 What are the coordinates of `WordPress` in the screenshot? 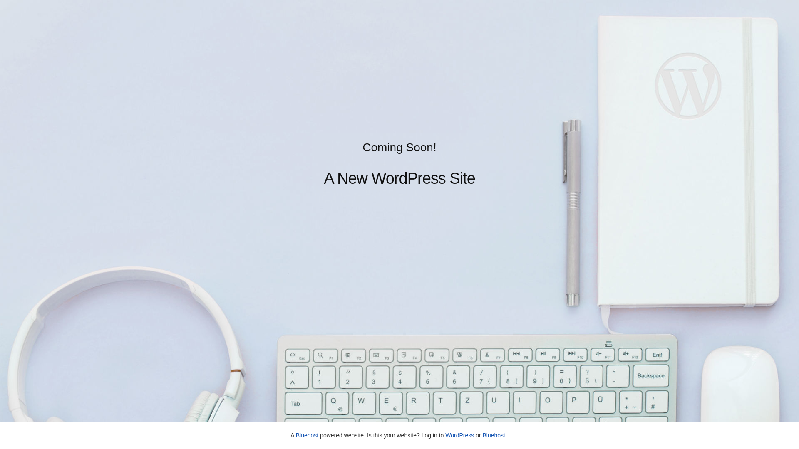 It's located at (459, 435).